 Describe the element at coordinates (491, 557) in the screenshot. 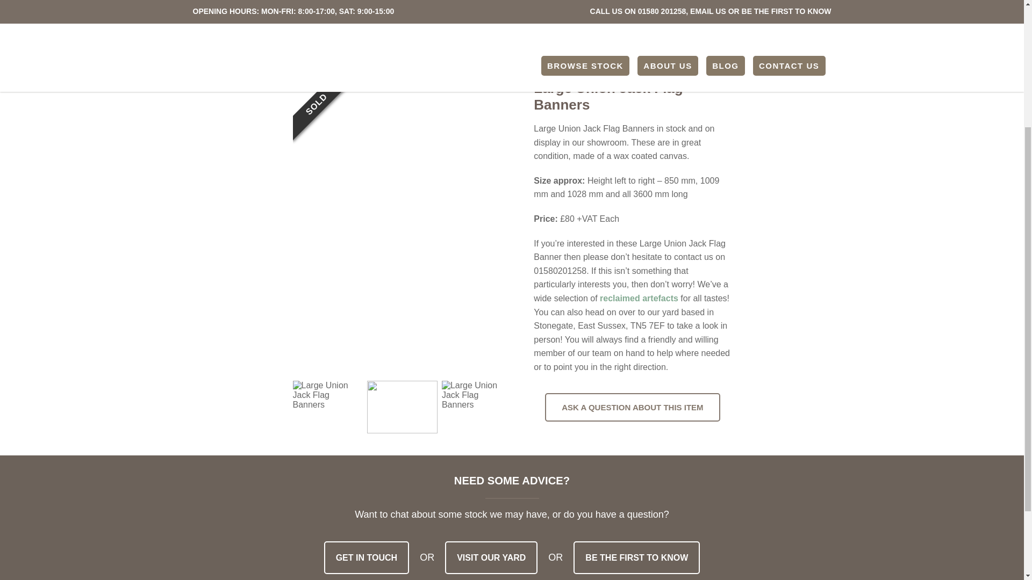

I see `VISIT OUR YARD` at that location.